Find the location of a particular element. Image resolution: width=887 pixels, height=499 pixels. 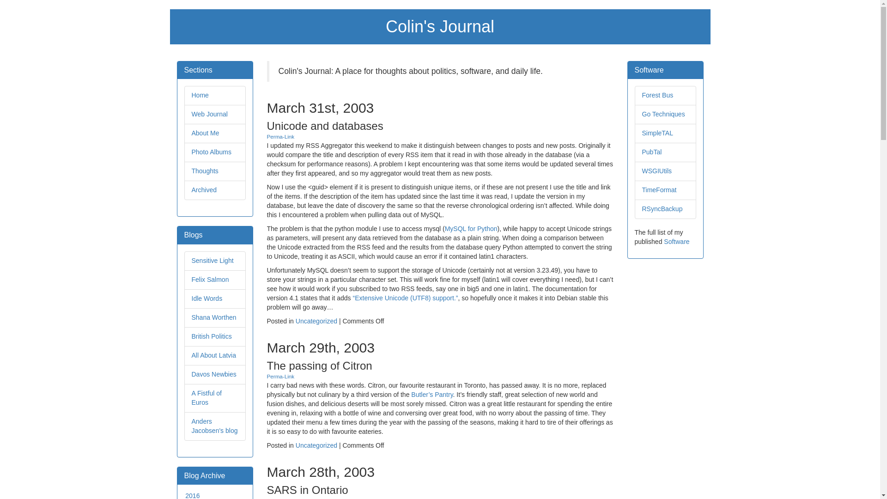

Web Journal is located at coordinates (209, 114).